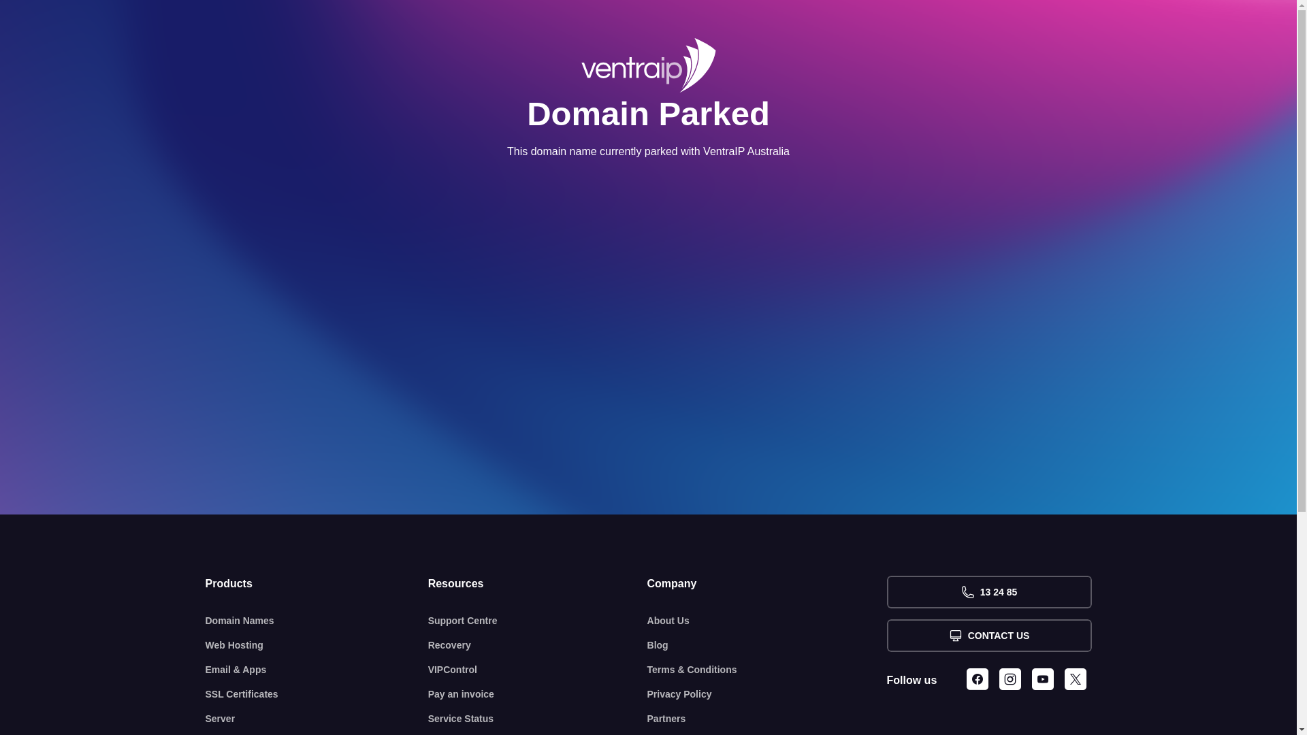 This screenshot has height=735, width=1307. Describe the element at coordinates (767, 694) in the screenshot. I see `Privacy Policy` at that location.